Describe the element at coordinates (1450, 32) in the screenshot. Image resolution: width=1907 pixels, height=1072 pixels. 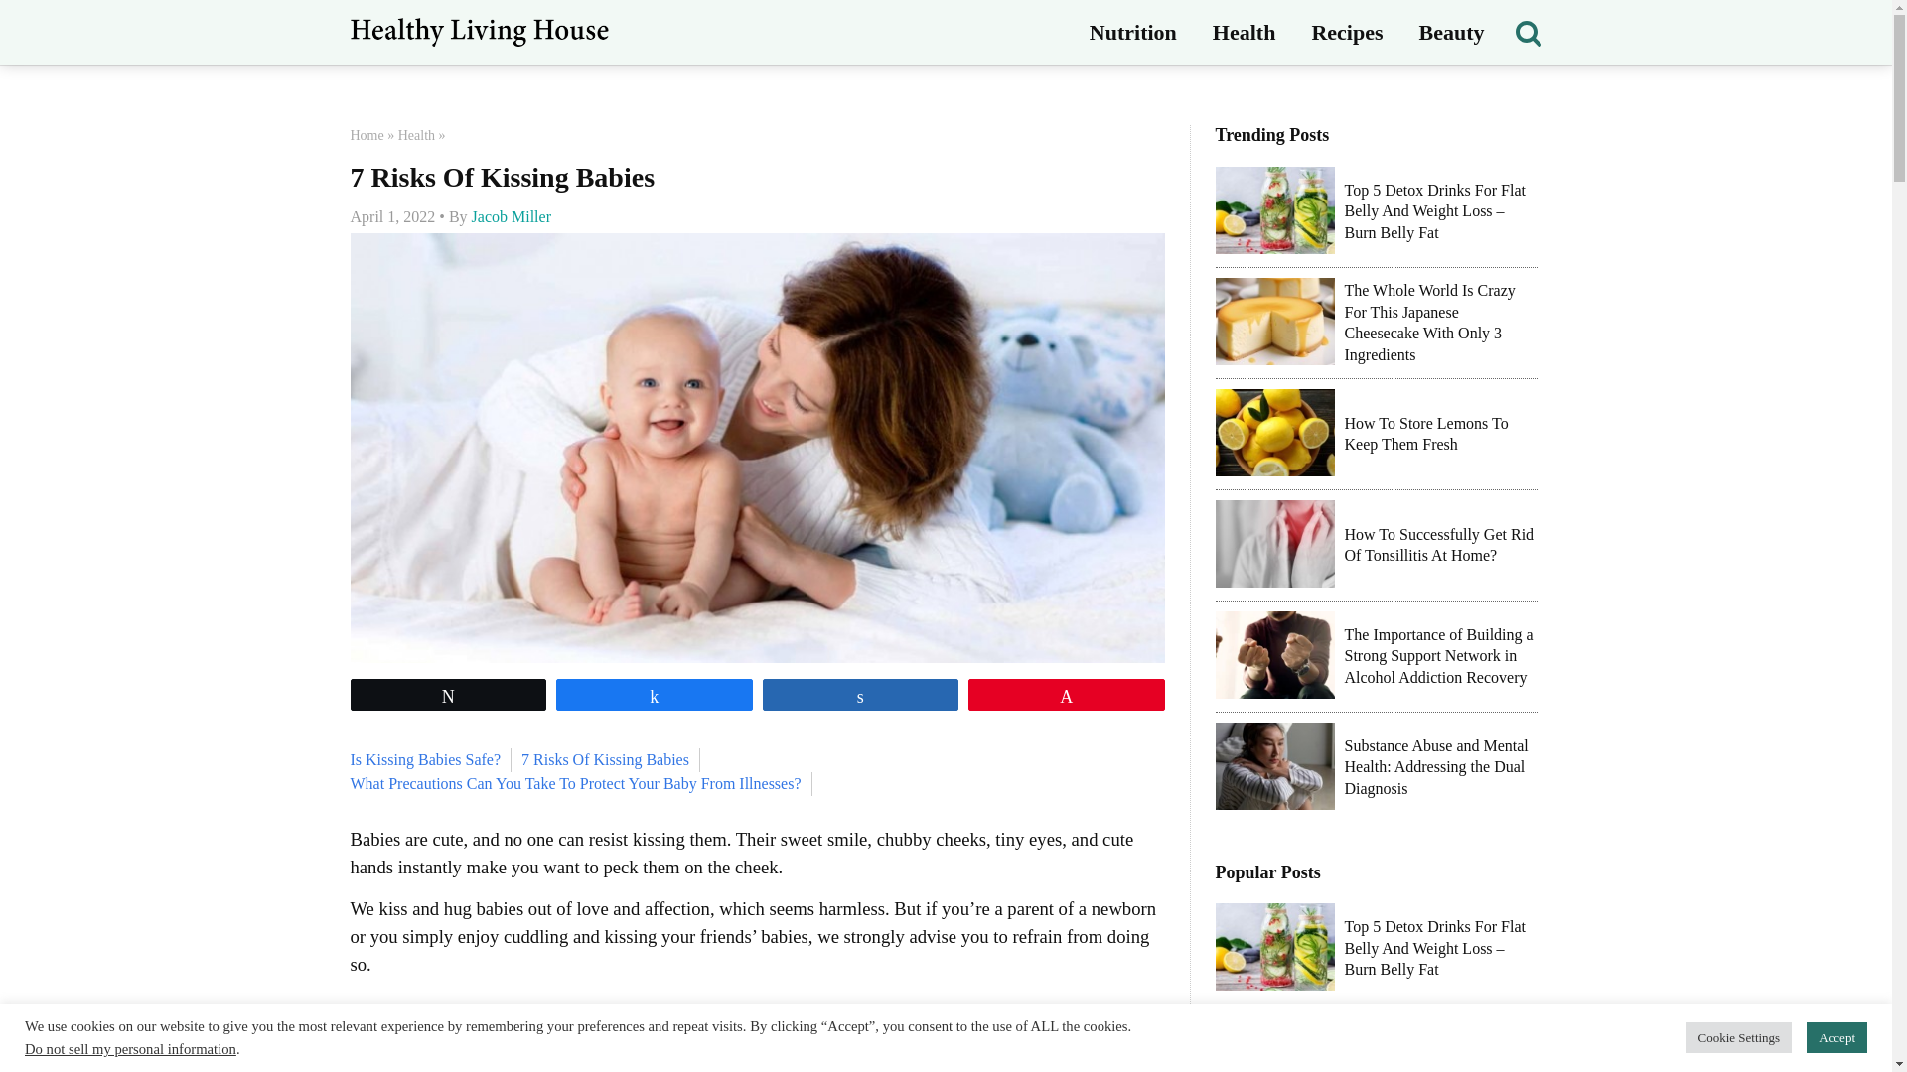
I see `Beauty` at that location.